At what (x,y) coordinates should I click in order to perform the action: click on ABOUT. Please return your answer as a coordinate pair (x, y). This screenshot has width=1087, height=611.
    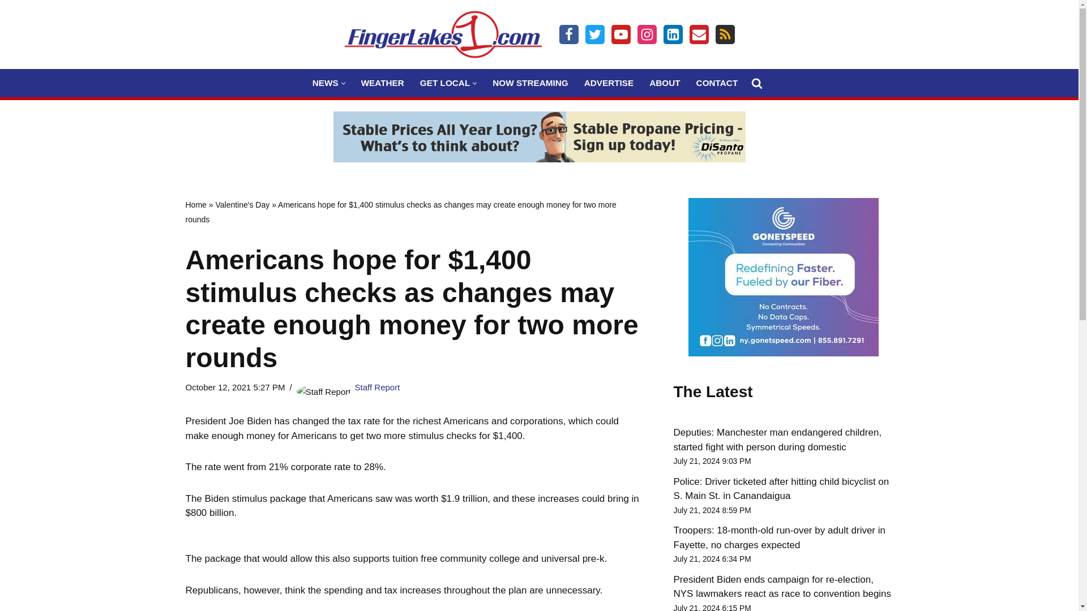
    Looking at the image, I should click on (665, 83).